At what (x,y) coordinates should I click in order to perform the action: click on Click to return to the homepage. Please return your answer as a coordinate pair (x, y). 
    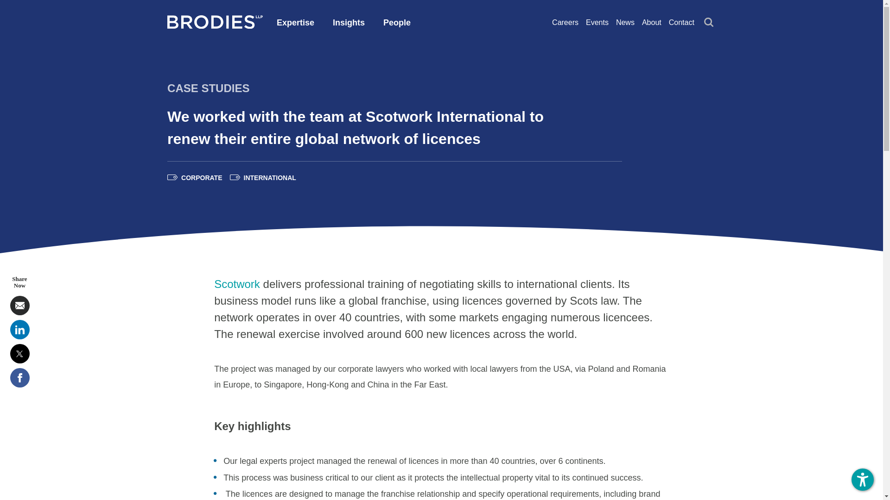
    Looking at the image, I should click on (215, 26).